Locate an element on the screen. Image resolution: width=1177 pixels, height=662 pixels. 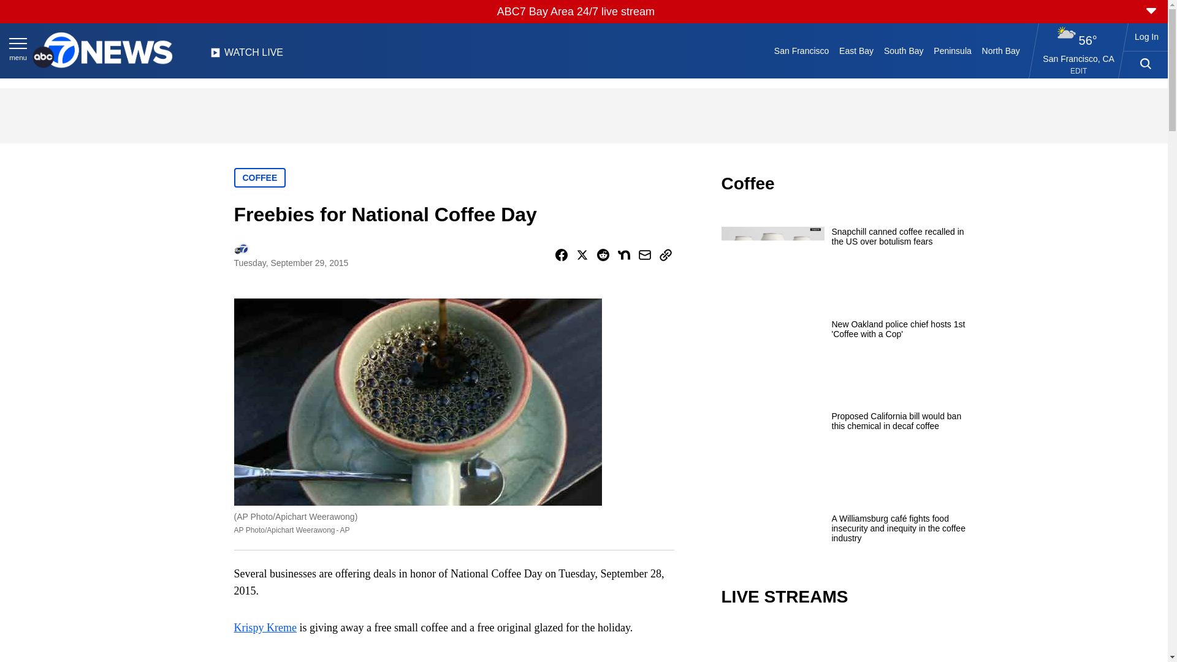
WATCH LIVE is located at coordinates (246, 56).